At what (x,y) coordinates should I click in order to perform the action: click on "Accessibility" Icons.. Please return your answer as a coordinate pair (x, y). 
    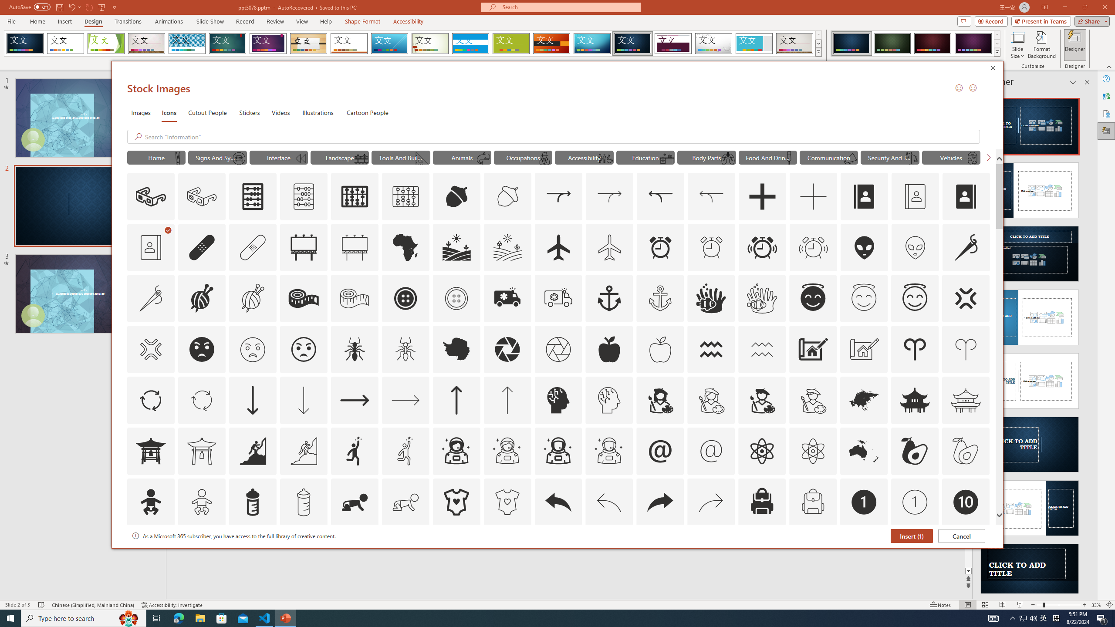
    Looking at the image, I should click on (584, 157).